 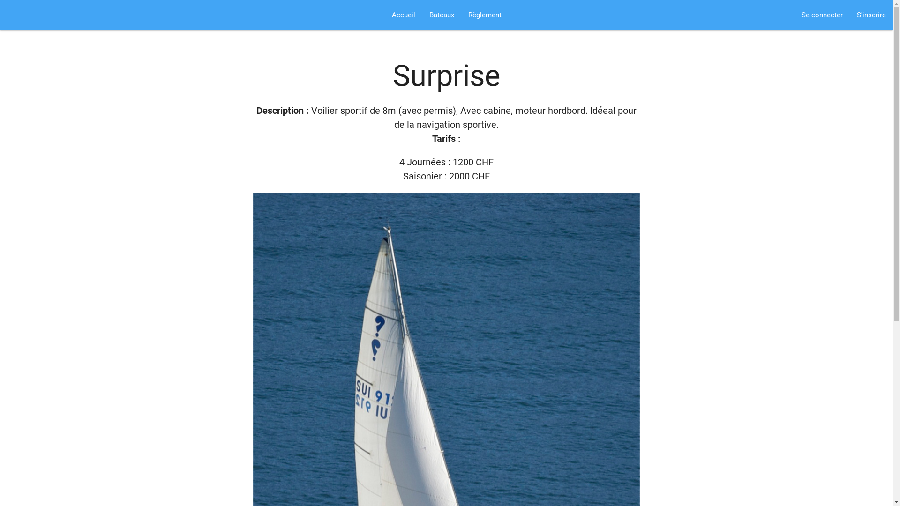 I want to click on S'inscrire, so click(x=871, y=15).